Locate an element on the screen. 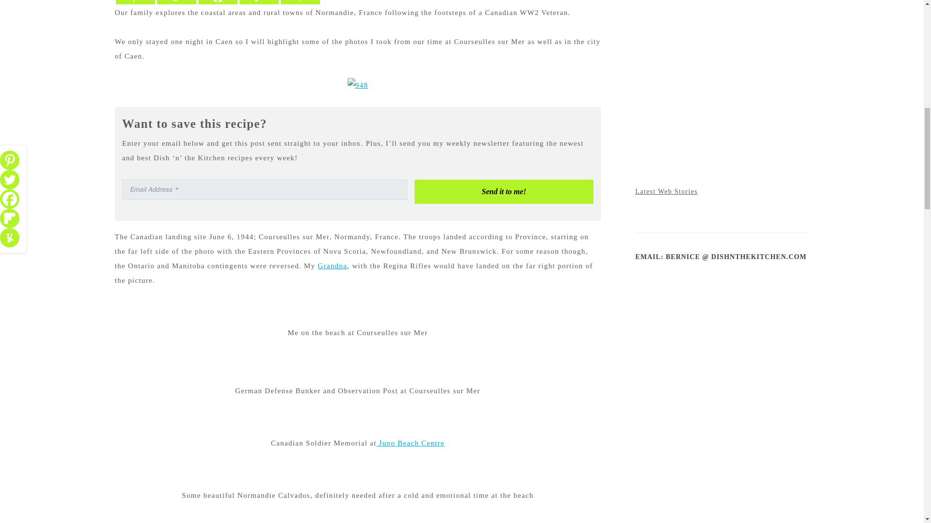 The height and width of the screenshot is (523, 931). Pinterest is located at coordinates (135, 2).